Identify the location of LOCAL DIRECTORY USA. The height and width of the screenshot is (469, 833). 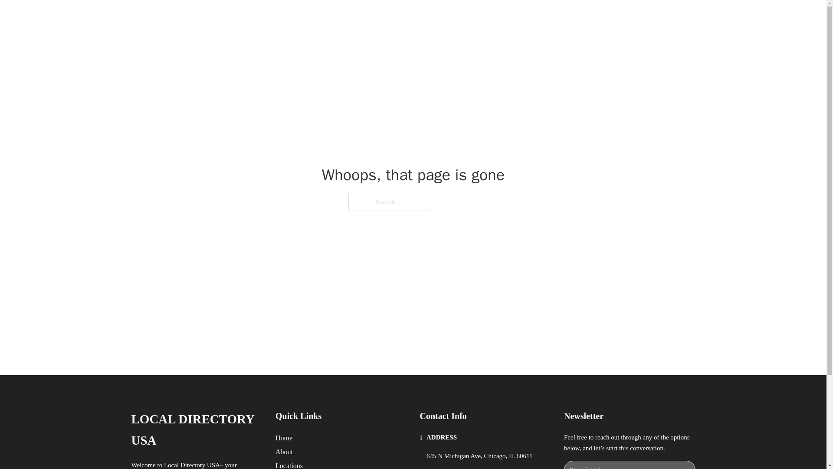
(196, 430).